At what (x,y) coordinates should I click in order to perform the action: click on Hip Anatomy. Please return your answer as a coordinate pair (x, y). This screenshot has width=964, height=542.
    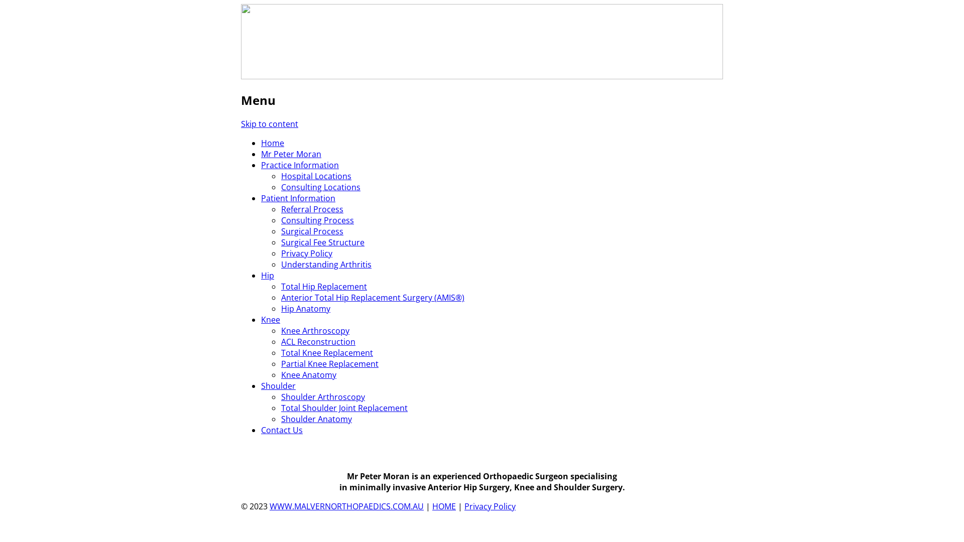
    Looking at the image, I should click on (306, 309).